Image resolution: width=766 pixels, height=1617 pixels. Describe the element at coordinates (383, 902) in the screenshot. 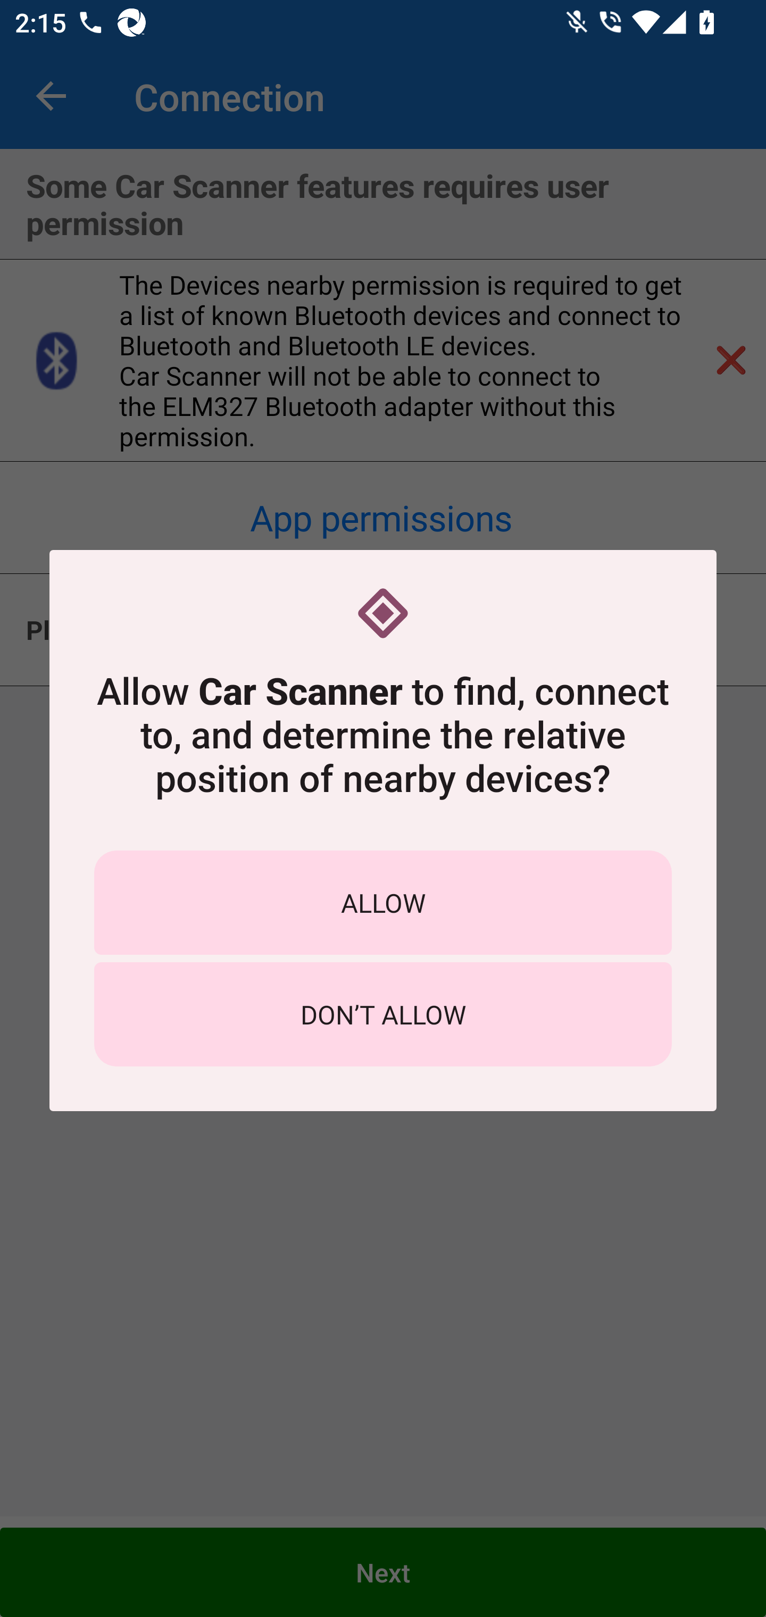

I see `ALLOW` at that location.